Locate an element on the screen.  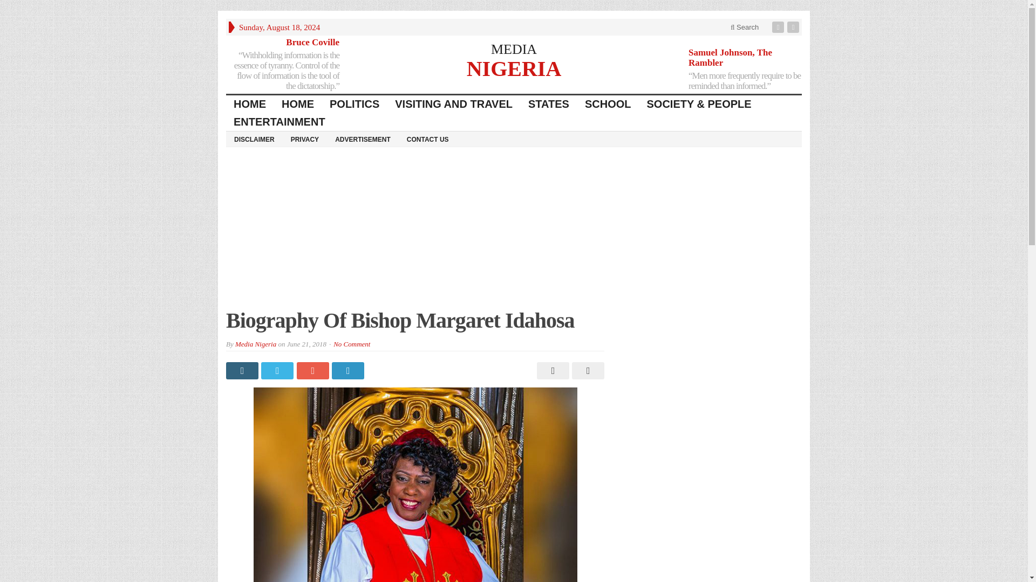
SCHOOL is located at coordinates (608, 104).